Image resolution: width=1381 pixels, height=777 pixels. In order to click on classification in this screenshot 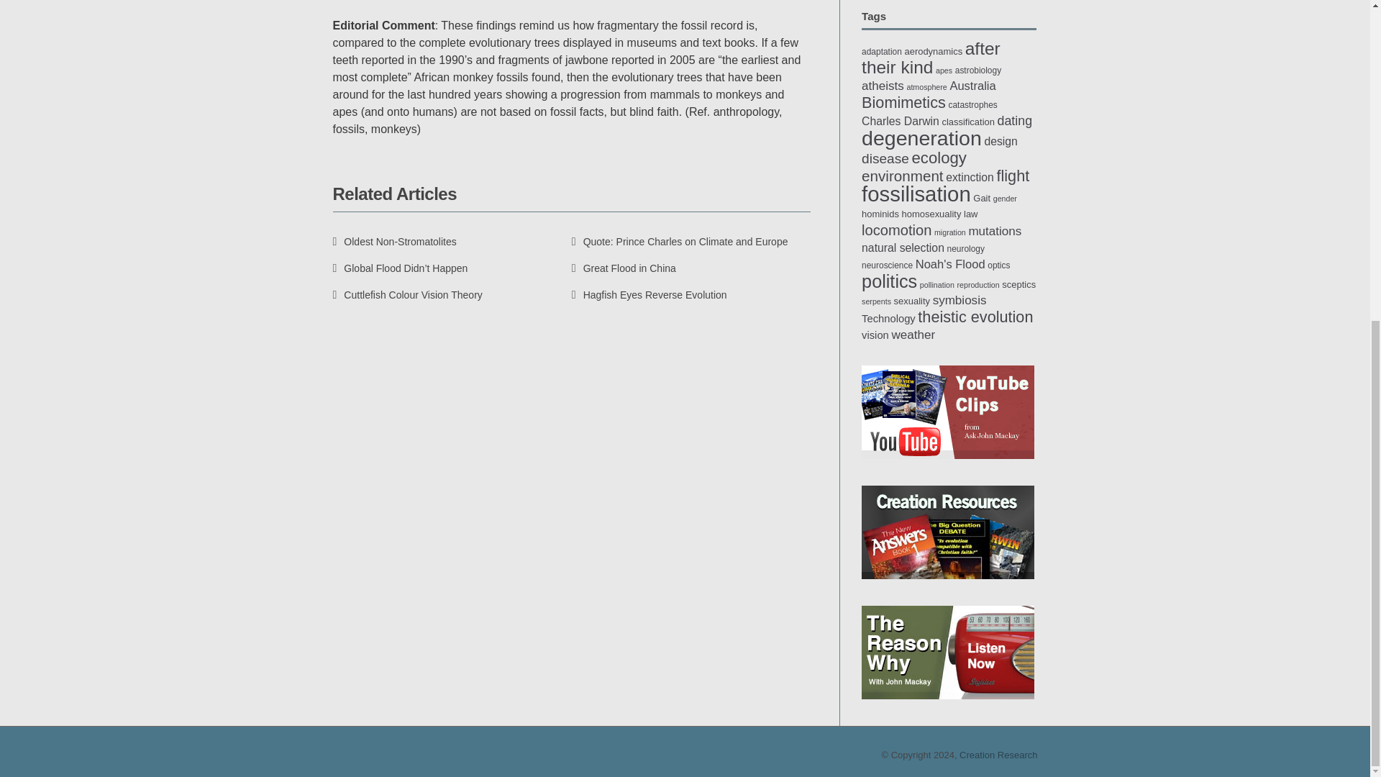, I will do `click(968, 122)`.